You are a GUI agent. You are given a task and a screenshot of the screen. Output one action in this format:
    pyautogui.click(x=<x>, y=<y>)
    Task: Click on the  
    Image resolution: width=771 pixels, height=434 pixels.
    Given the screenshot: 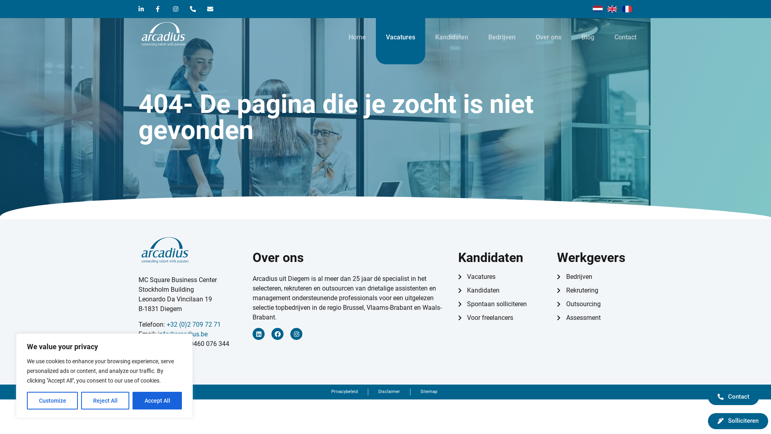 What is the action you would take?
    pyautogui.click(x=170, y=289)
    